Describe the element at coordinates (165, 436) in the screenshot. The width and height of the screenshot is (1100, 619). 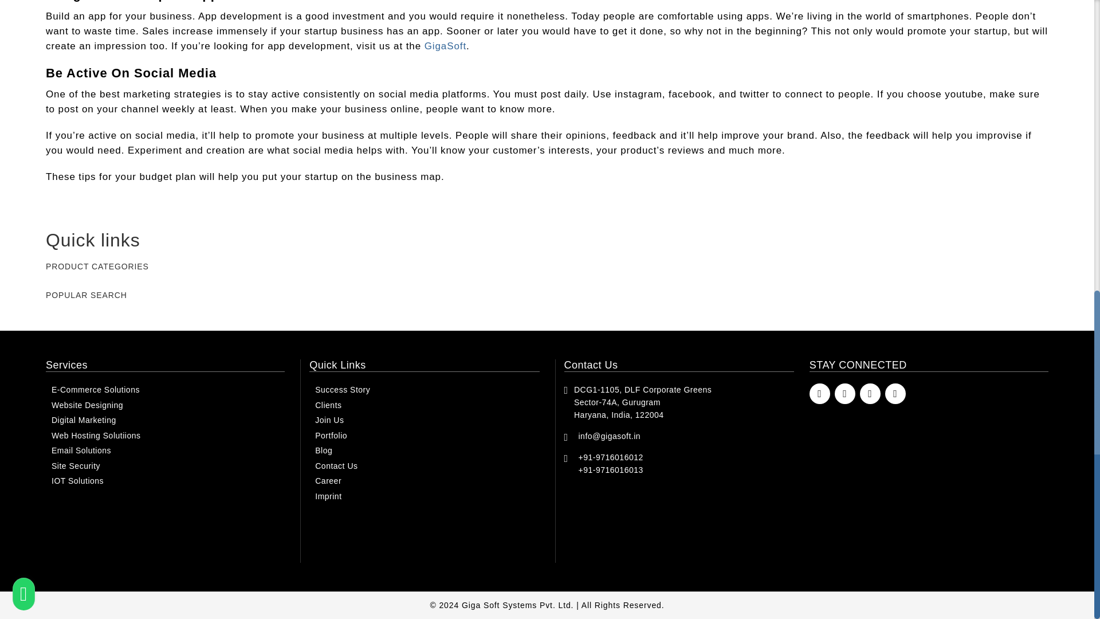
I see `Web Hosting Solutiions` at that location.